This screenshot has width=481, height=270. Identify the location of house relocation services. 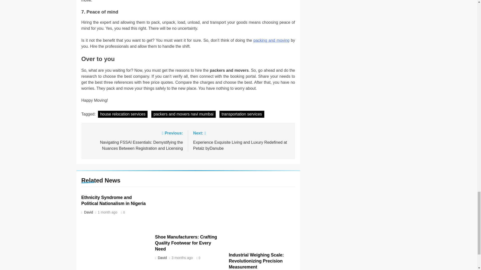
(123, 114).